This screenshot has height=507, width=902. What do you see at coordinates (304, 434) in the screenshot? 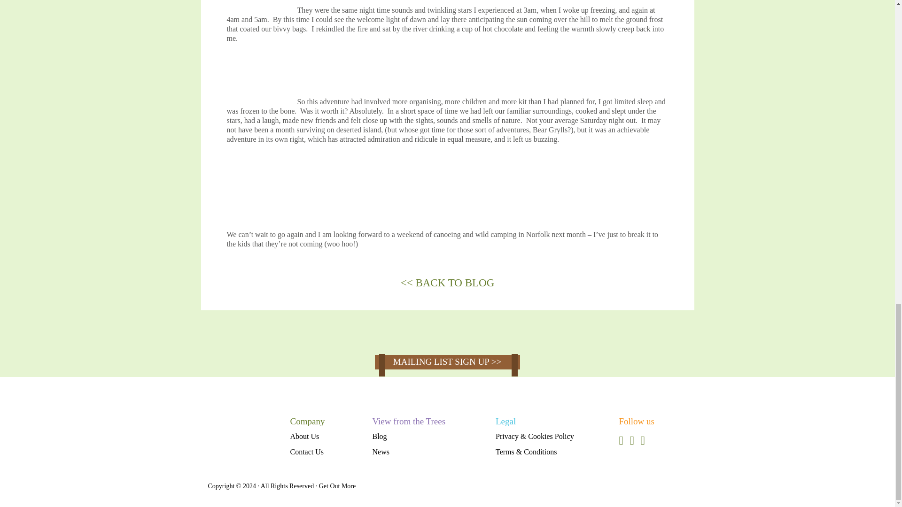
I see `About Us` at bounding box center [304, 434].